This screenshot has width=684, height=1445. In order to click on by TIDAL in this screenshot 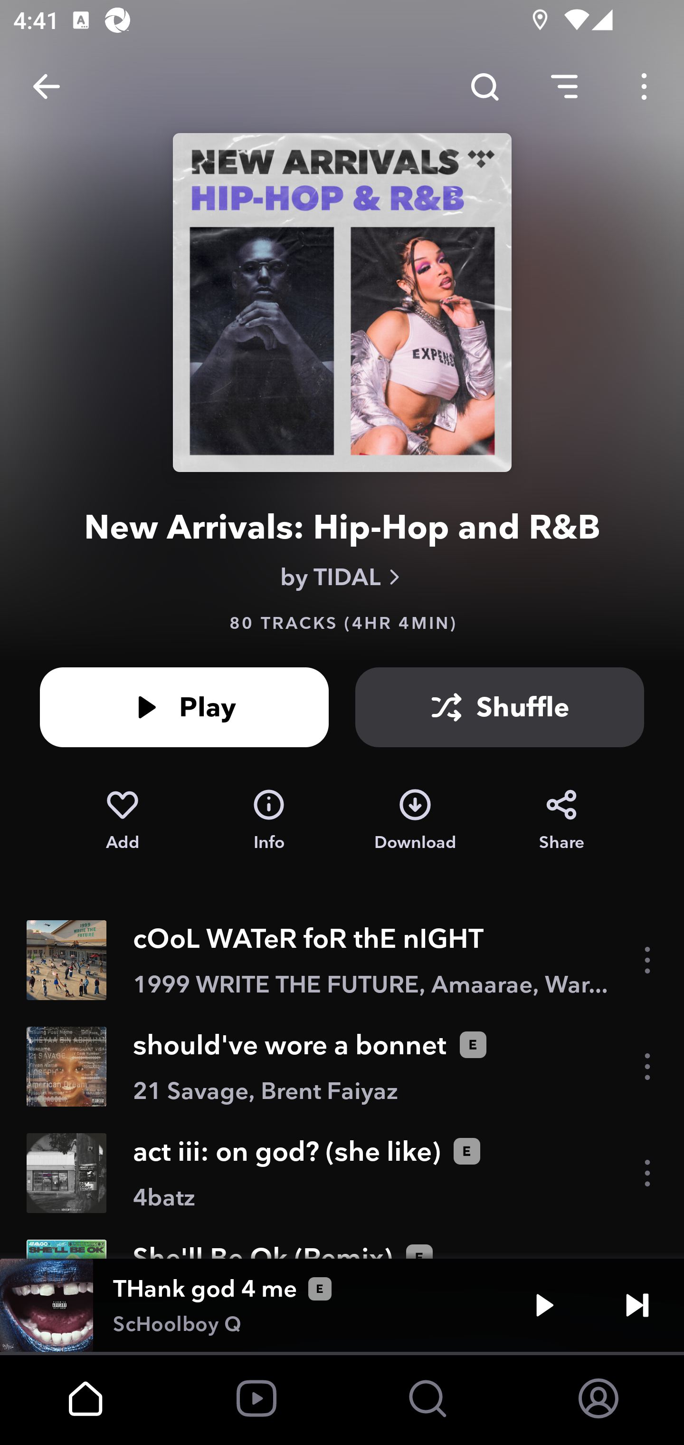, I will do `click(342, 577)`.